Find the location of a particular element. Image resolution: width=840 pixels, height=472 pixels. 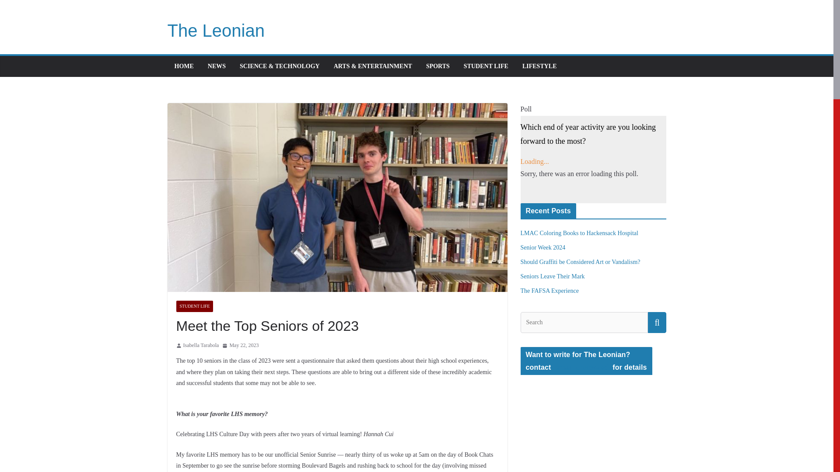

Senior Week 2024 is located at coordinates (543, 247).